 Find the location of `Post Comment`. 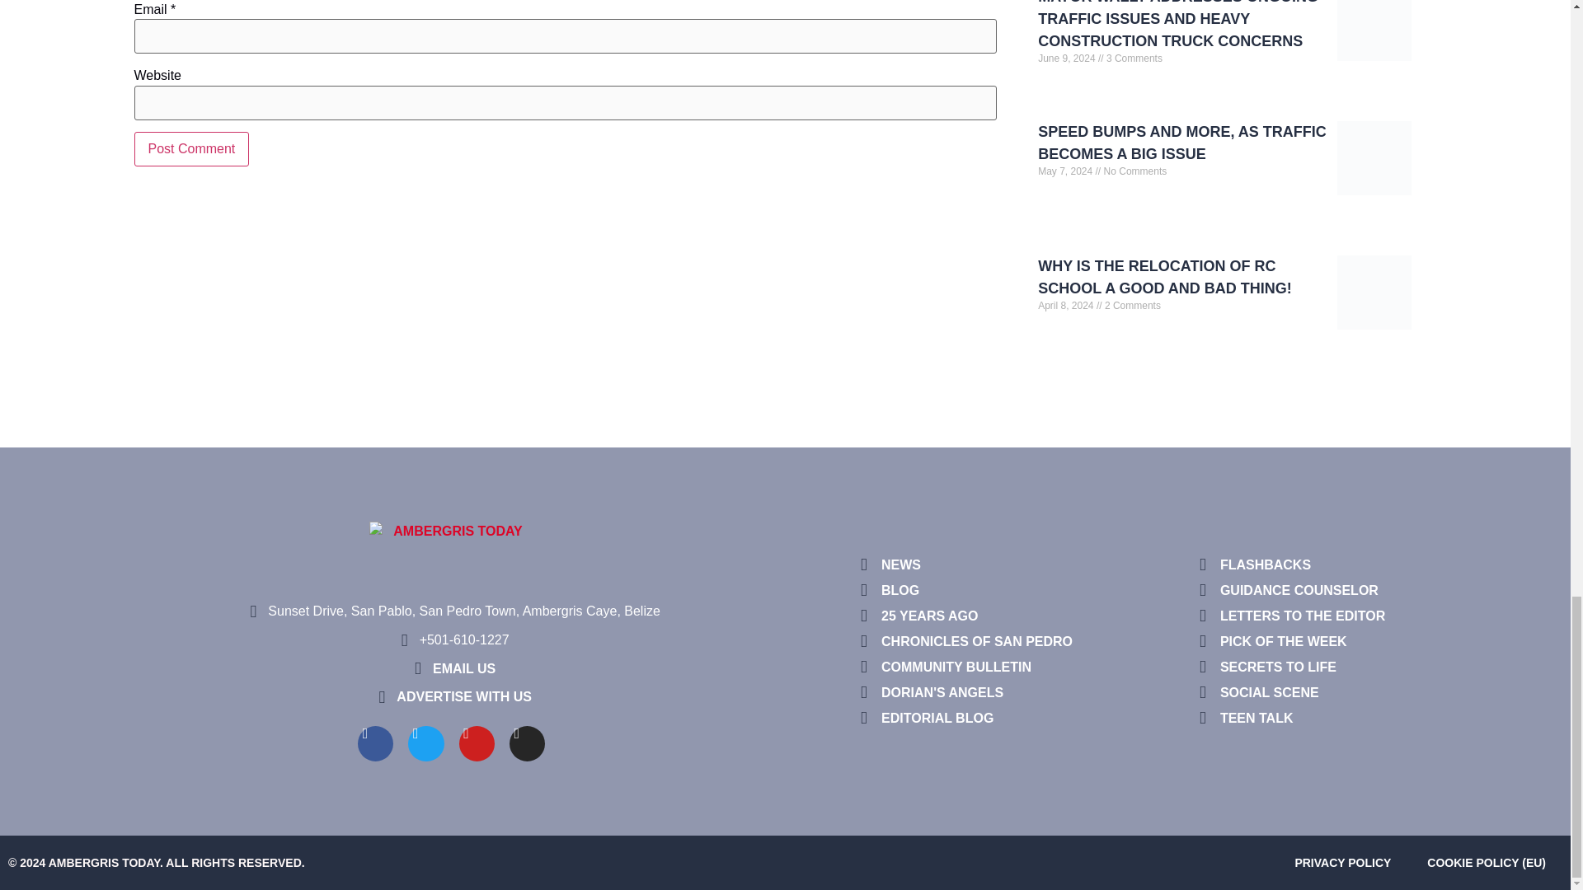

Post Comment is located at coordinates (190, 148).